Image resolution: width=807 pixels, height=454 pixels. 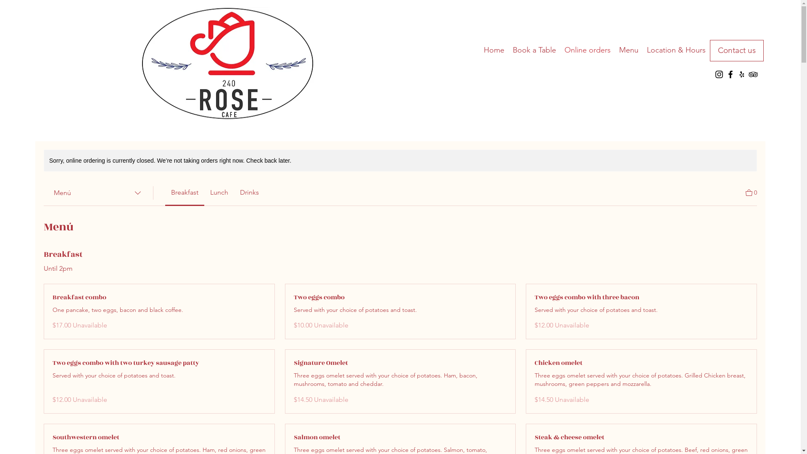 I want to click on Breakfast combo, so click(x=159, y=298).